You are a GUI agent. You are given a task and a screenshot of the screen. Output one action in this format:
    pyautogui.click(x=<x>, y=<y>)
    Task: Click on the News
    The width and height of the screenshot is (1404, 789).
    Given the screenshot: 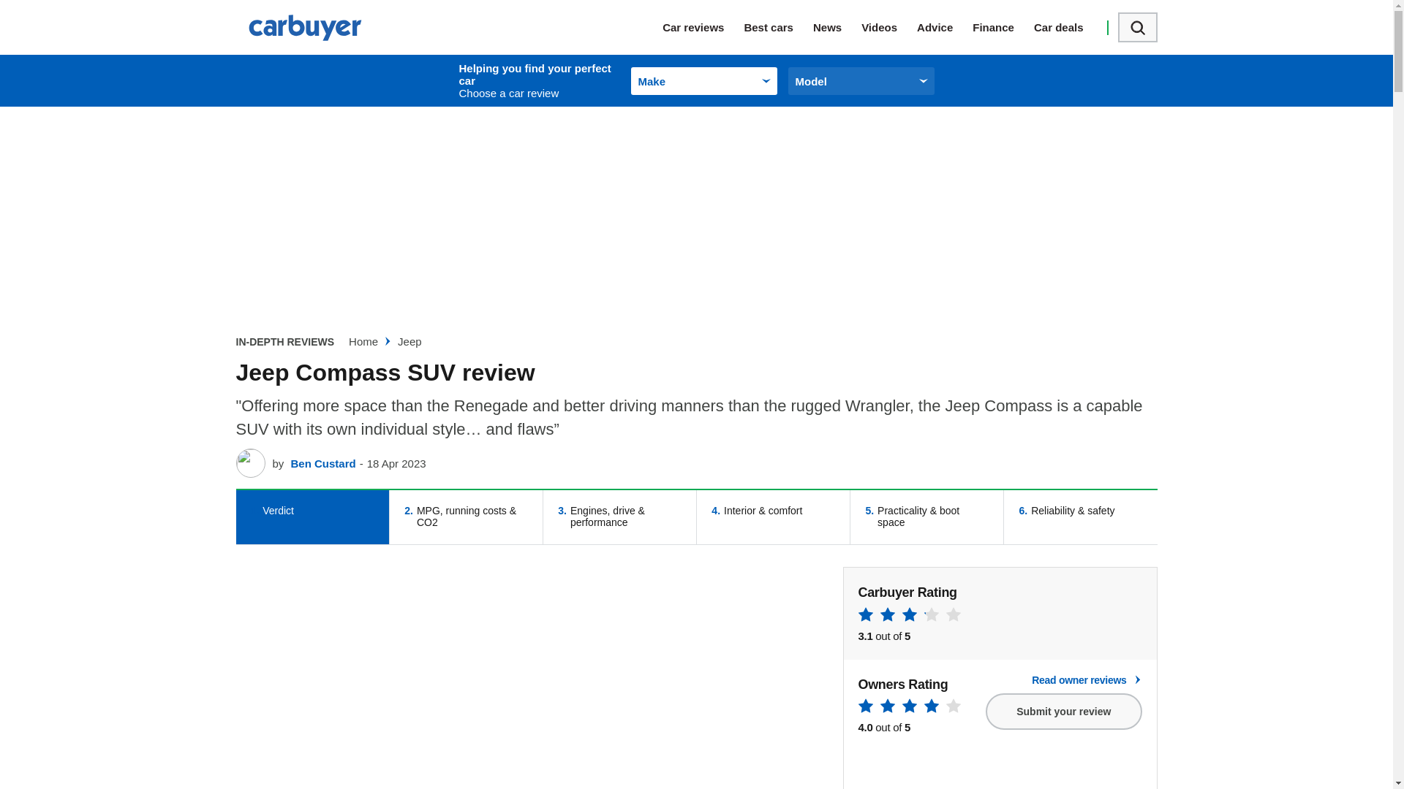 What is the action you would take?
    pyautogui.click(x=837, y=27)
    